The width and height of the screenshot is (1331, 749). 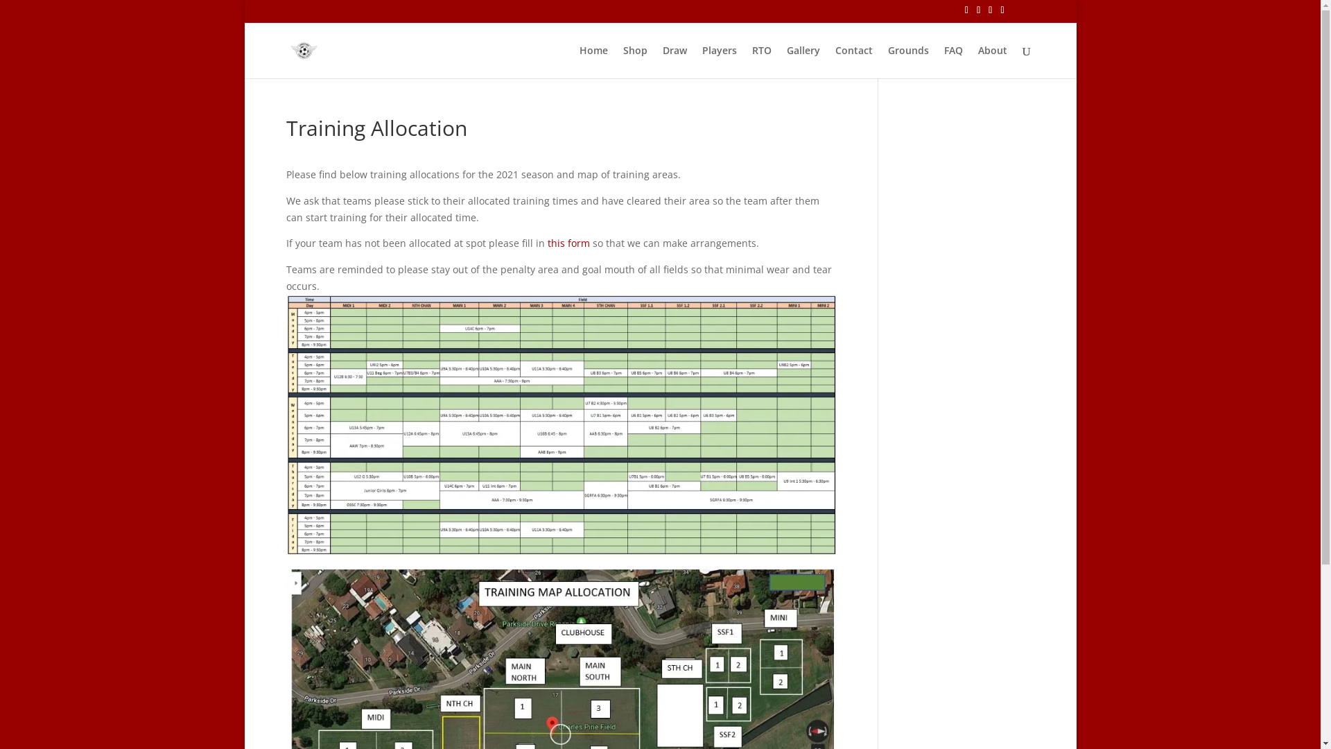 What do you see at coordinates (954, 62) in the screenshot?
I see `FAQ` at bounding box center [954, 62].